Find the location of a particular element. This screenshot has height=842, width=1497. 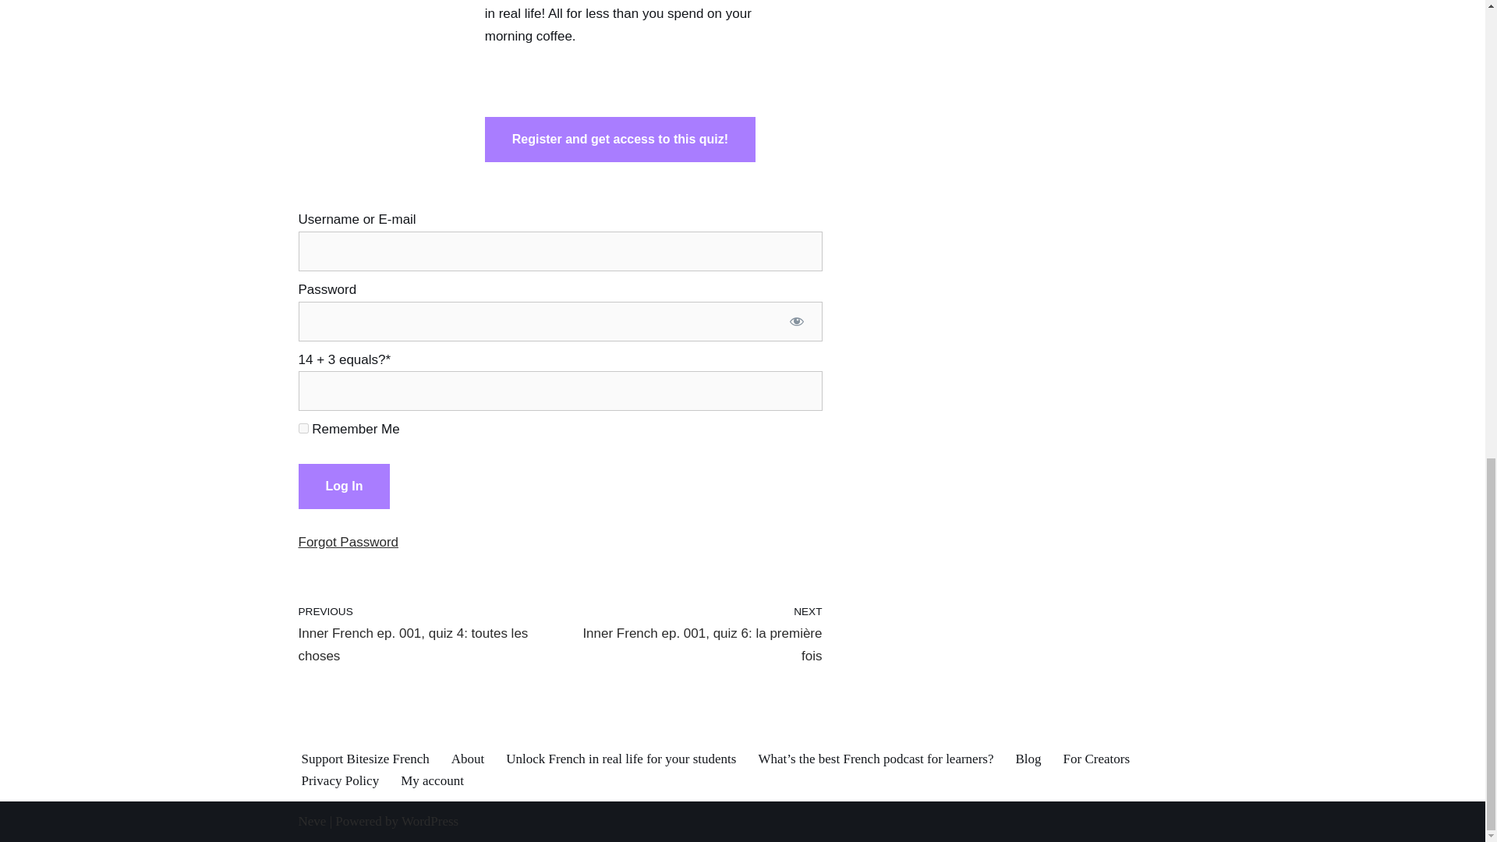

Forgot Password is located at coordinates (425, 635).